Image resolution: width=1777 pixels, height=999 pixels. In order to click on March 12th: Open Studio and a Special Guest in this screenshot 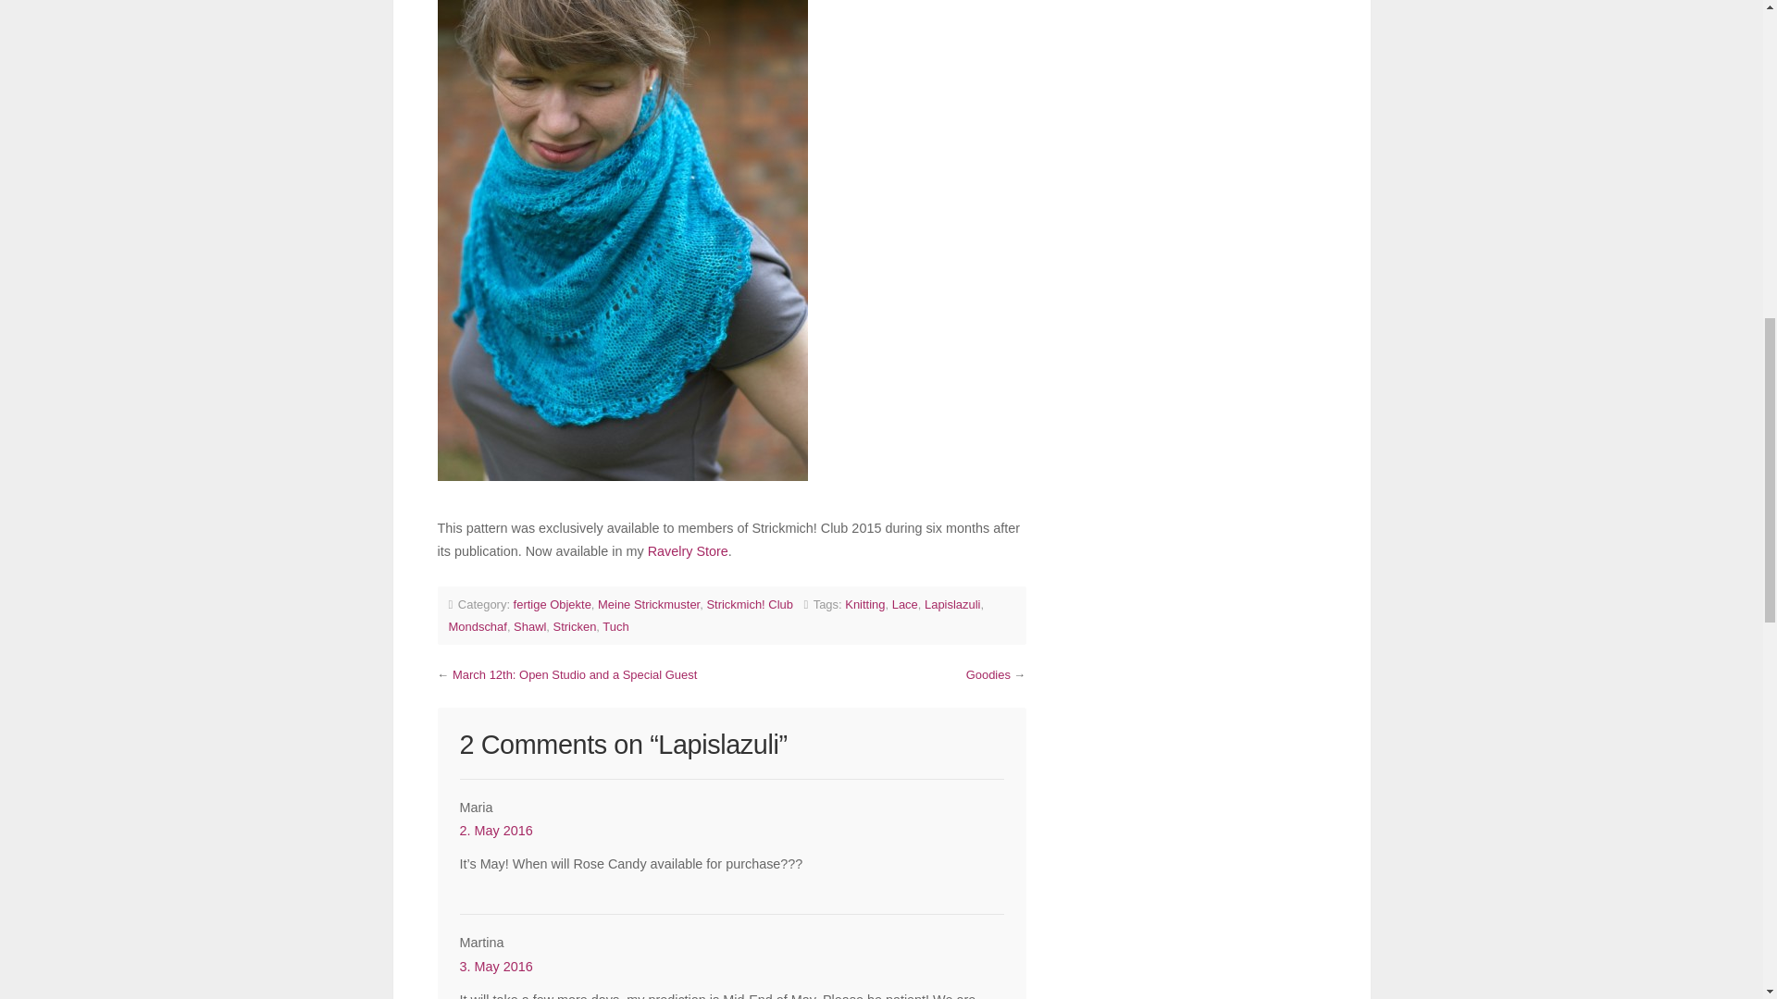, I will do `click(574, 674)`.